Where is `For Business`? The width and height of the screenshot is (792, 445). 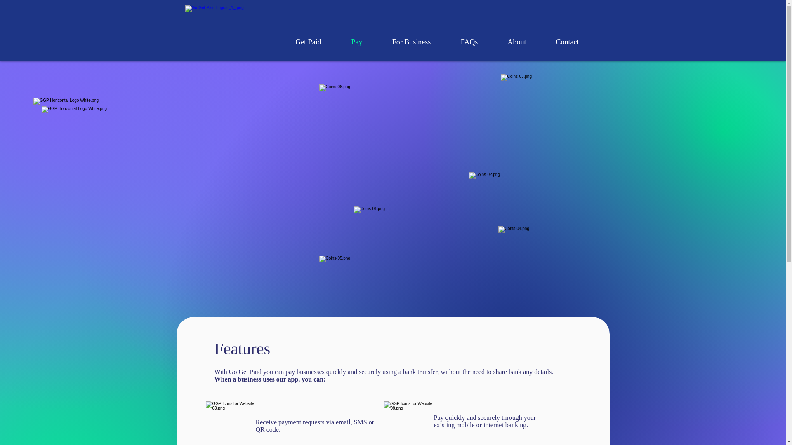 For Business is located at coordinates (411, 42).